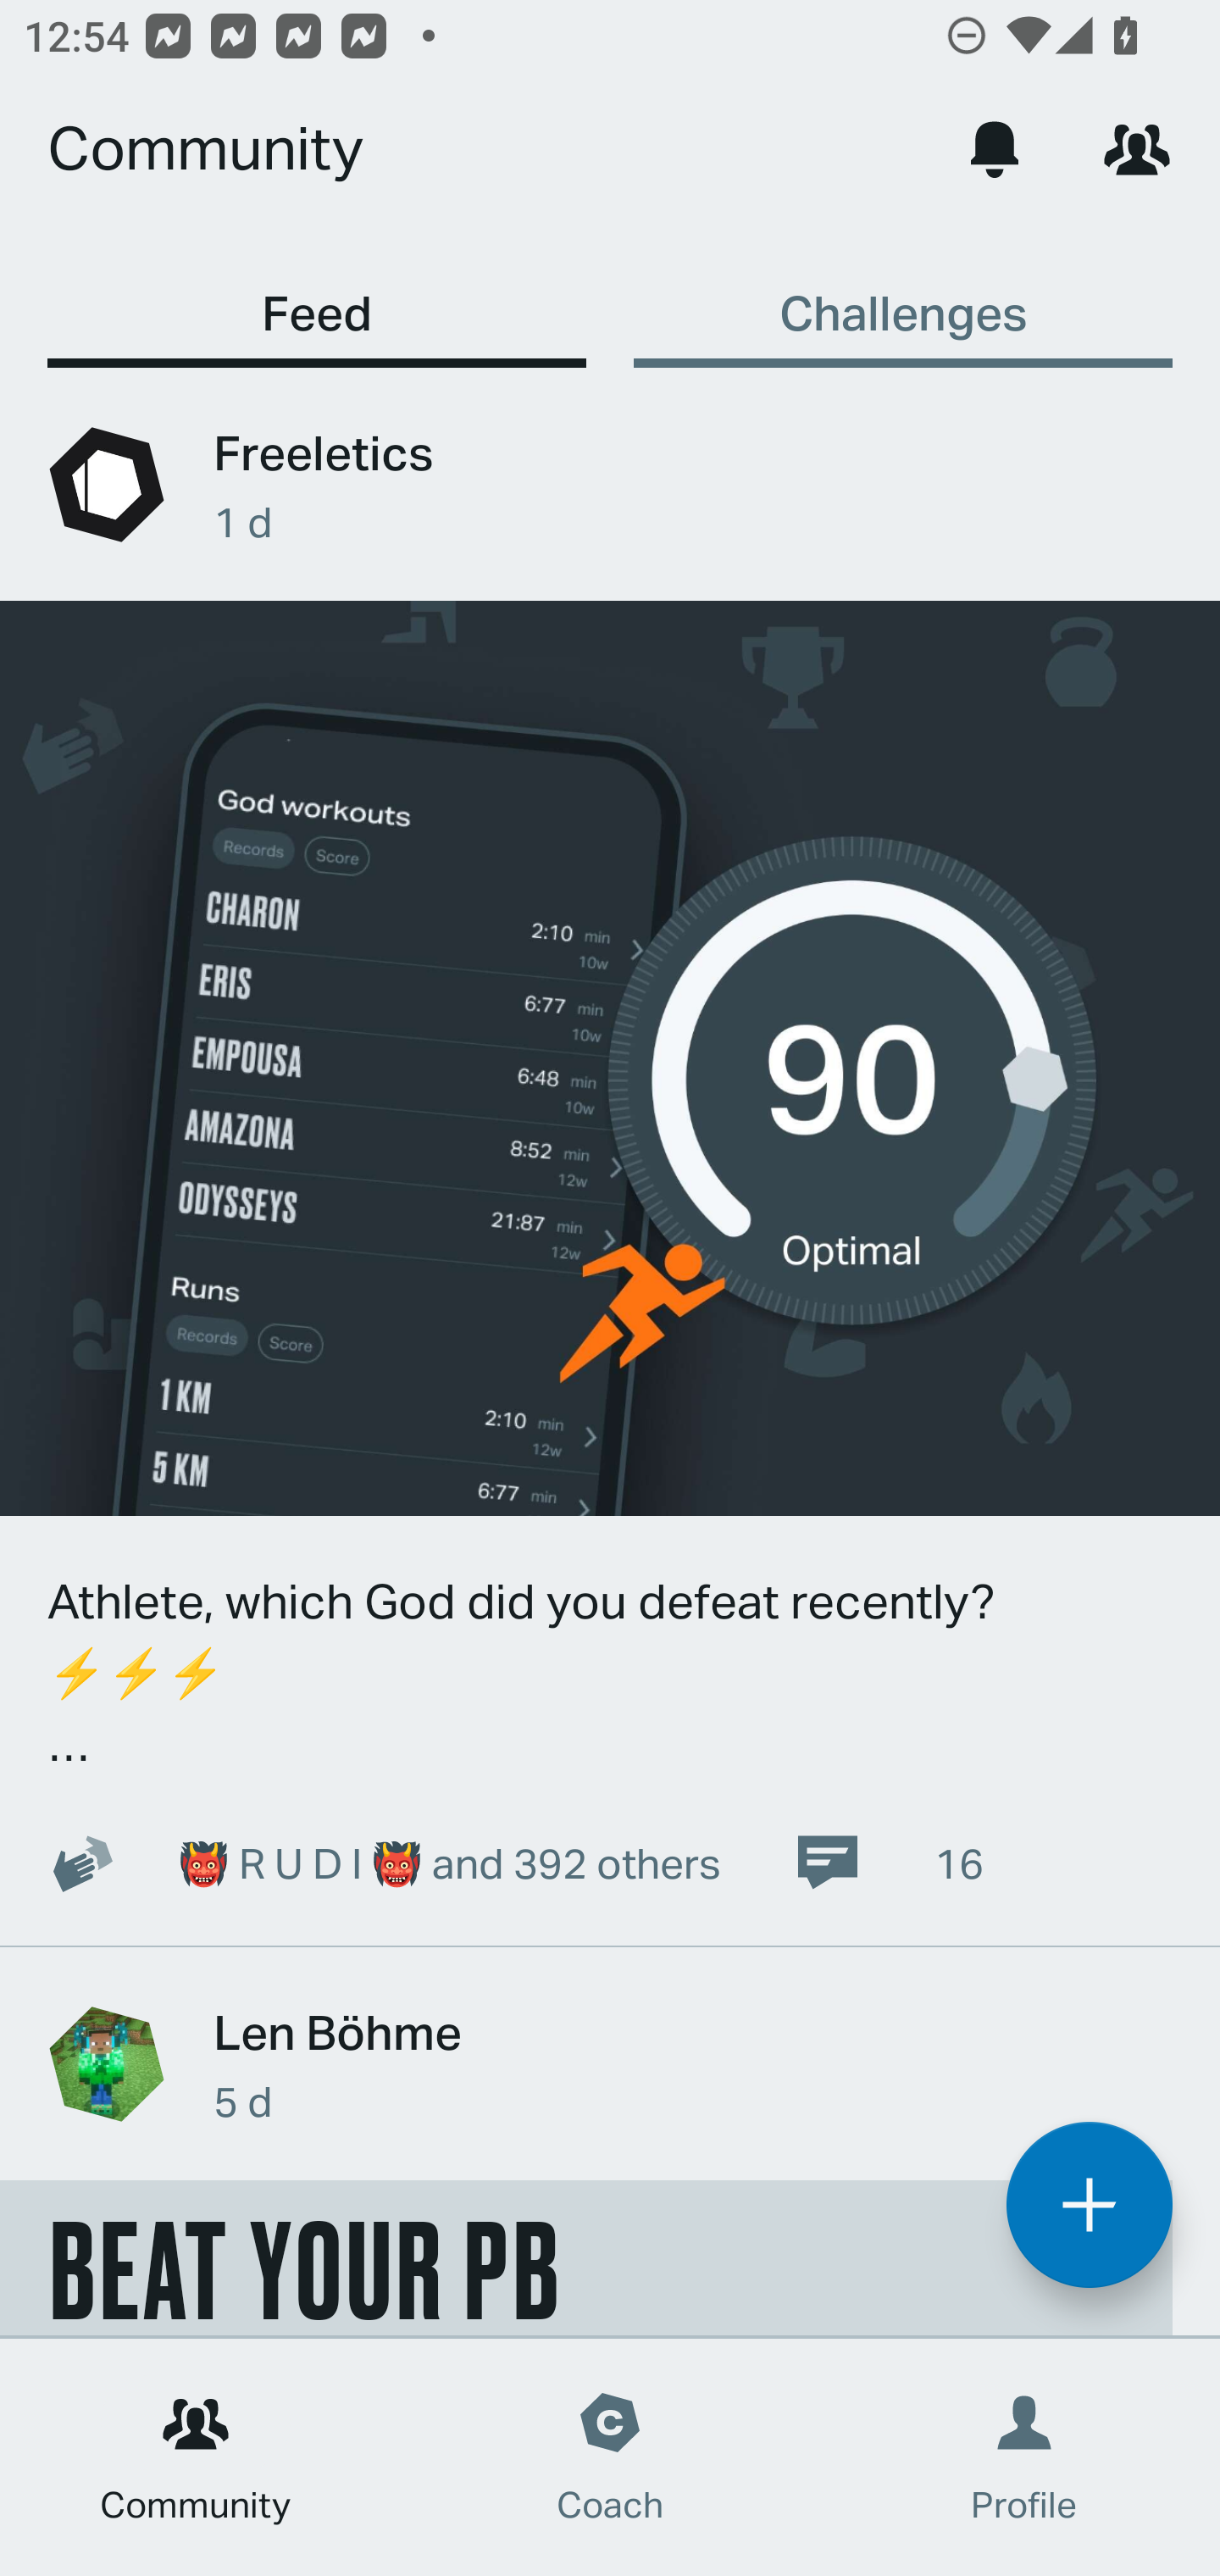  Describe the element at coordinates (586, 2257) in the screenshot. I see `BEAT YOUR PB` at that location.